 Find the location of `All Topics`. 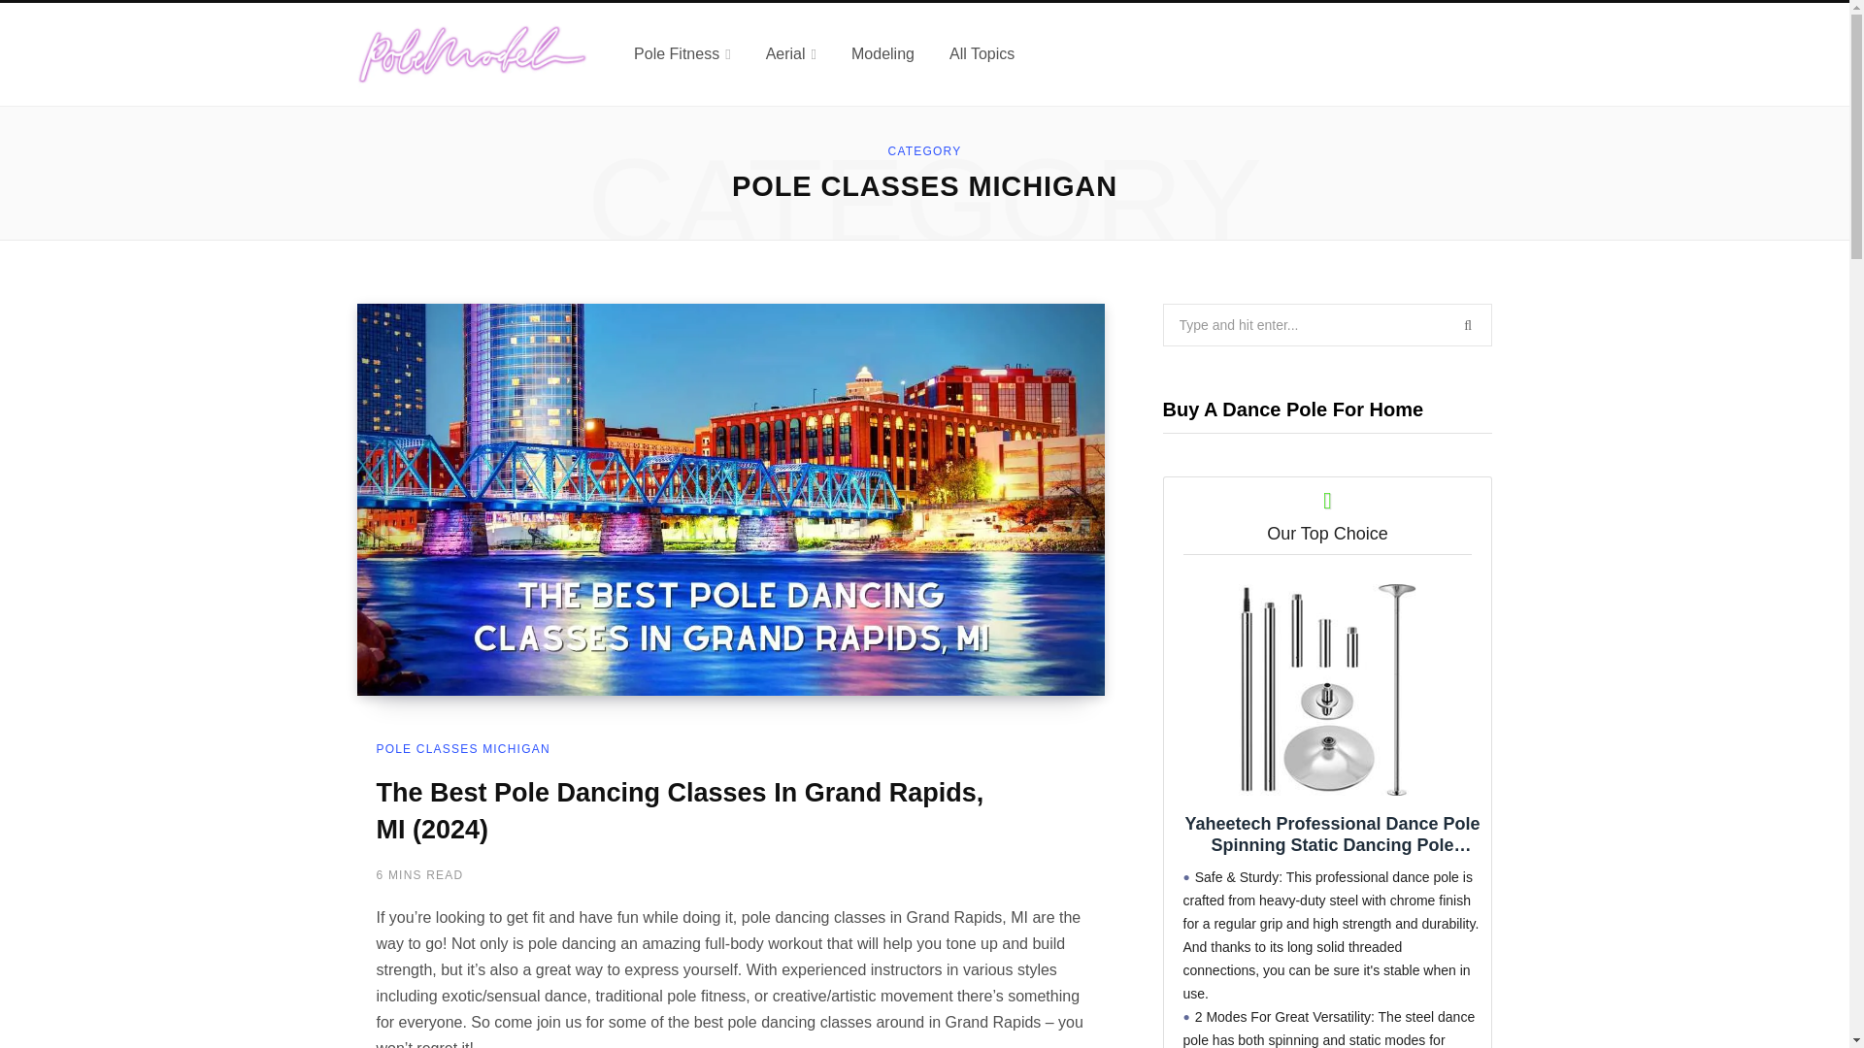

All Topics is located at coordinates (982, 53).